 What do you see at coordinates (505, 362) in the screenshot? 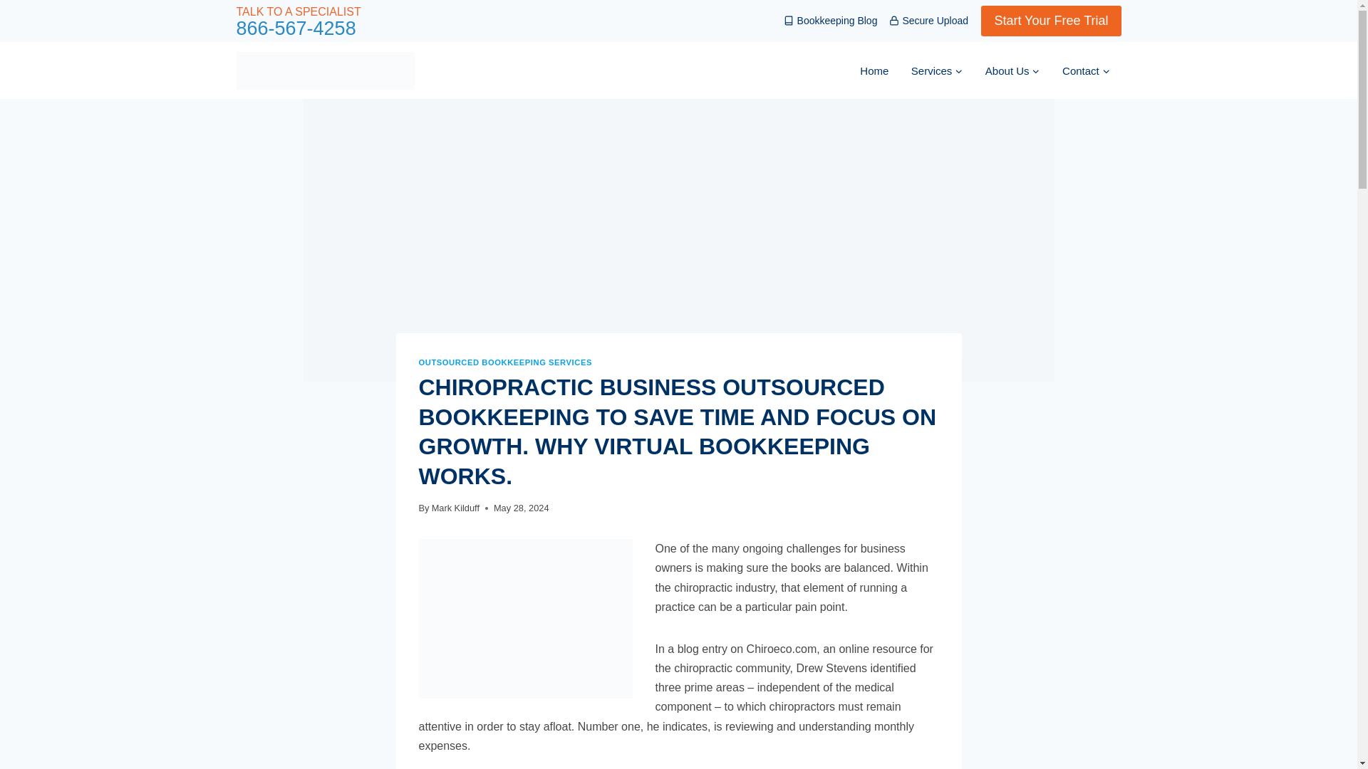
I see `OUTSOURCED BOOKKEEPING SERVICES` at bounding box center [505, 362].